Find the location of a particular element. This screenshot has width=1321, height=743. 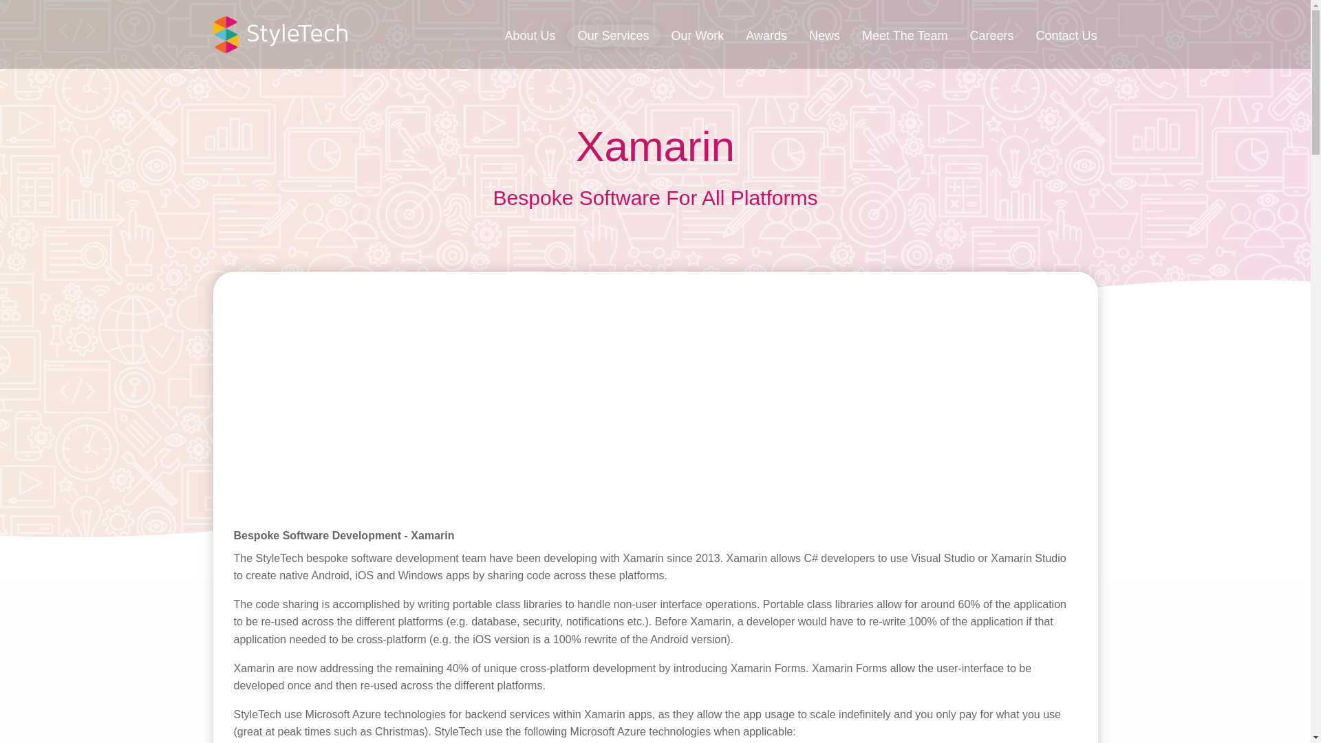

News is located at coordinates (824, 36).